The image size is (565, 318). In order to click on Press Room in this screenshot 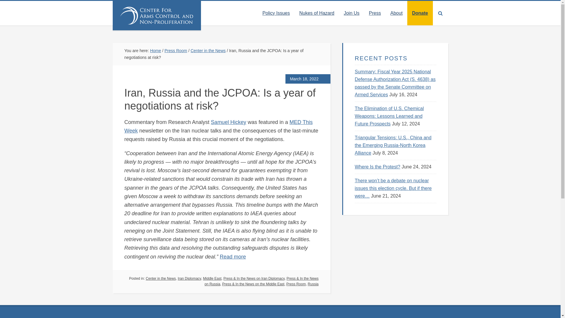, I will do `click(175, 51)`.